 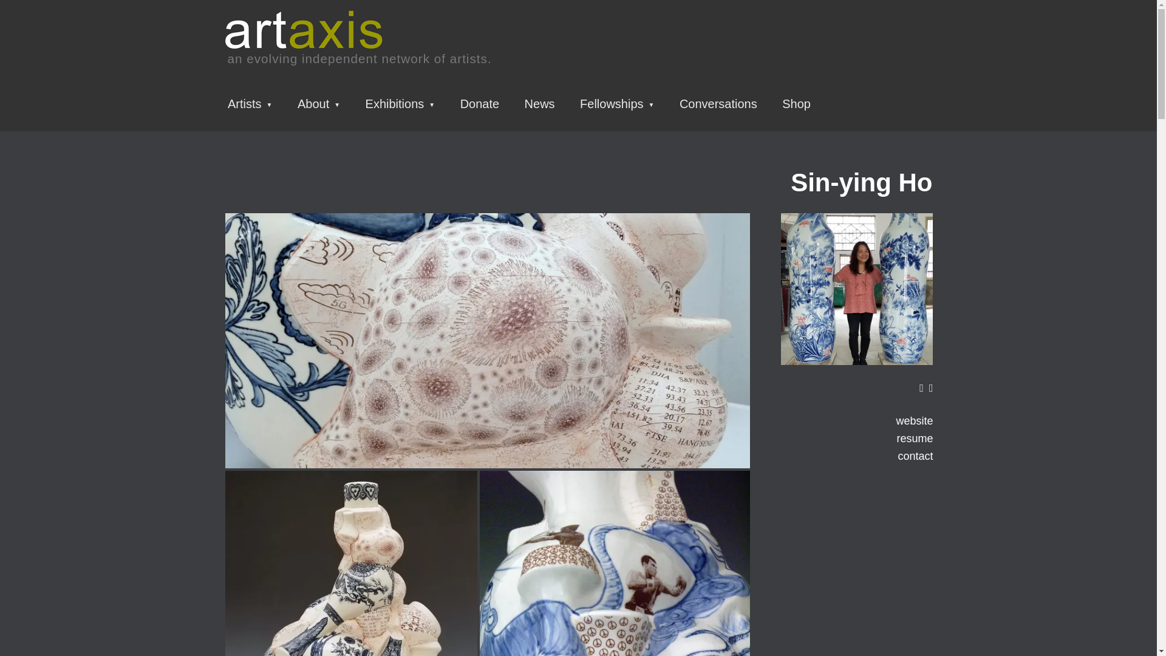 I want to click on Donate, so click(x=479, y=104).